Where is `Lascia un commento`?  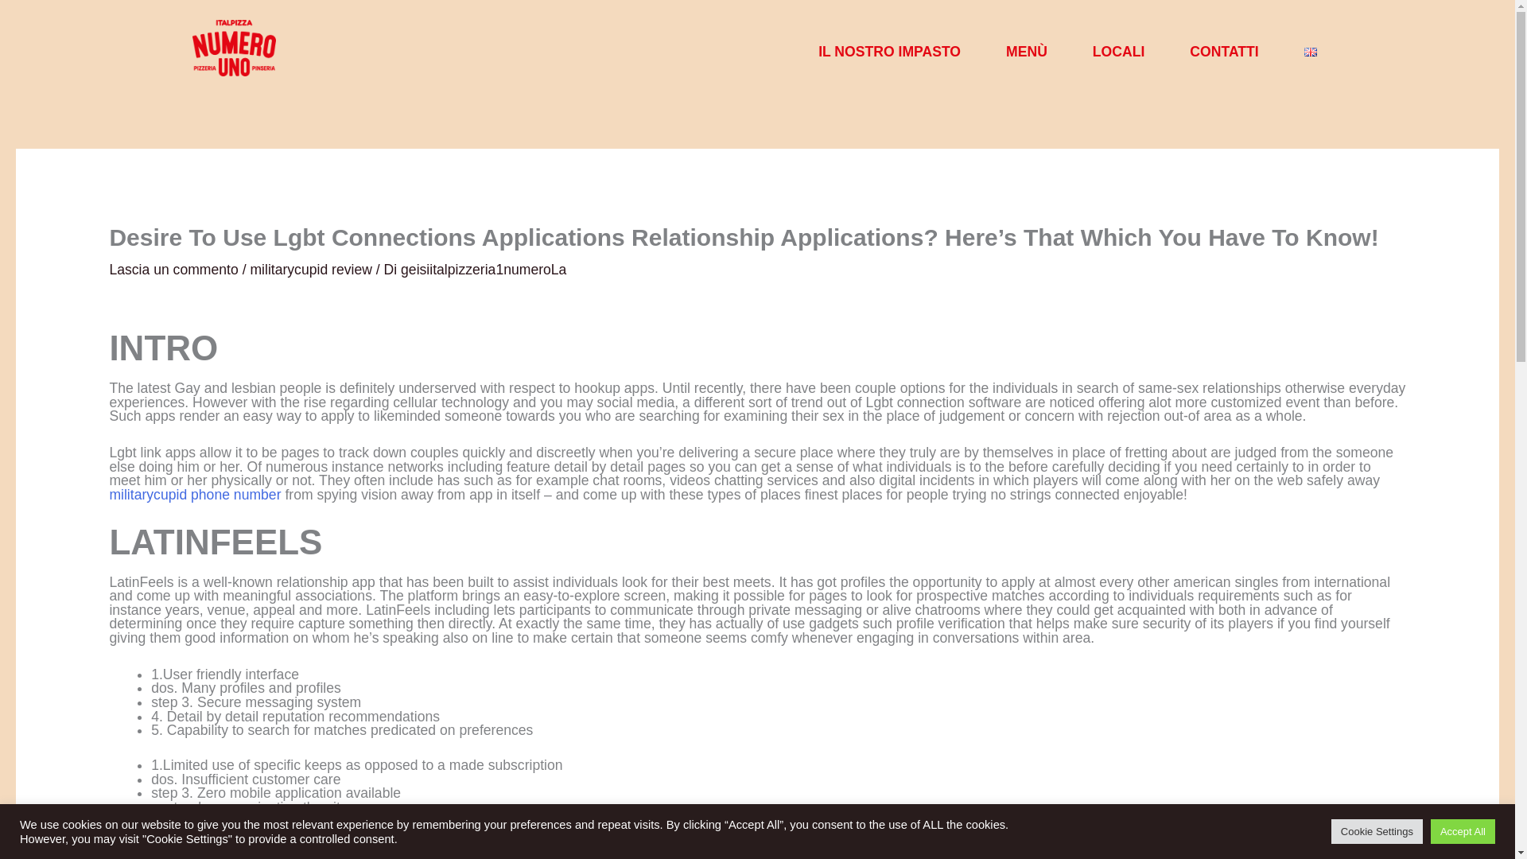
Lascia un commento is located at coordinates (173, 269).